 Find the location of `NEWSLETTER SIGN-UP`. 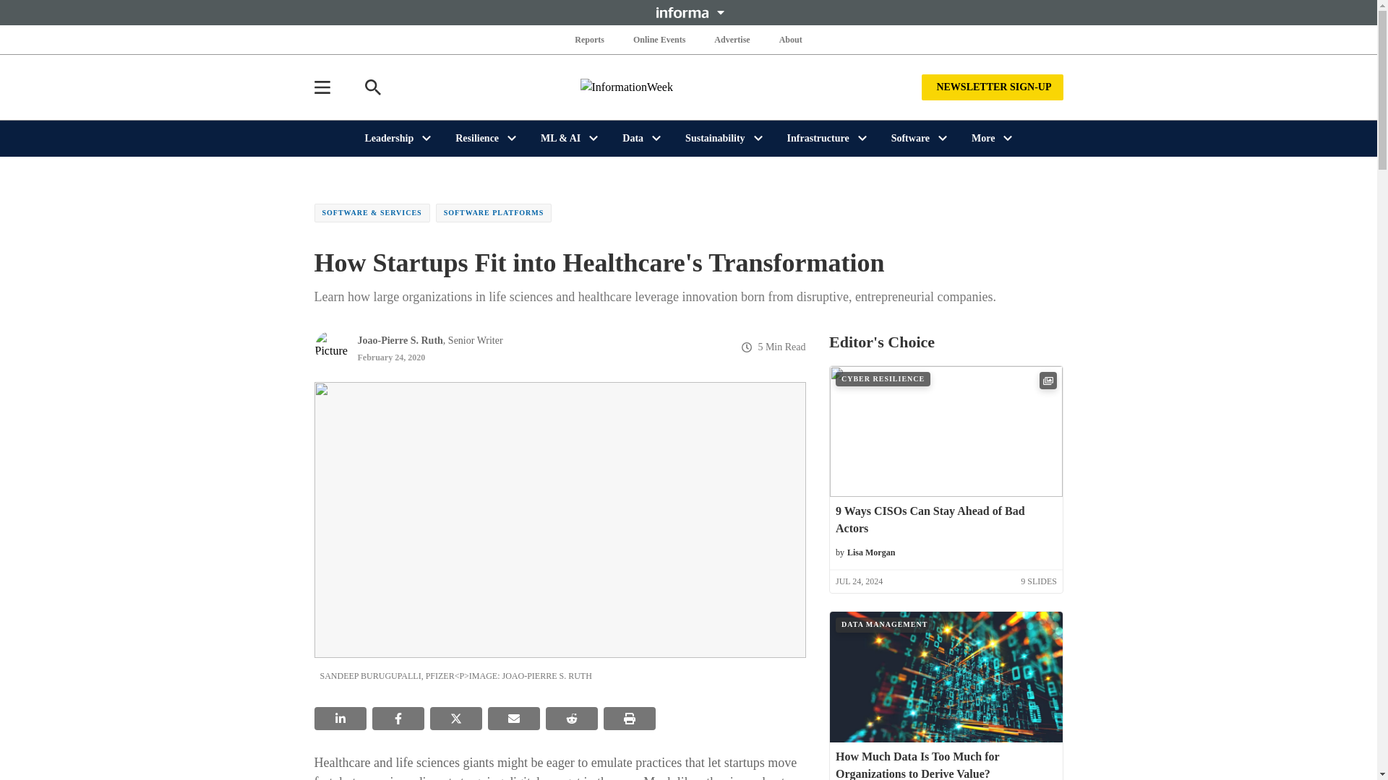

NEWSLETTER SIGN-UP is located at coordinates (992, 87).